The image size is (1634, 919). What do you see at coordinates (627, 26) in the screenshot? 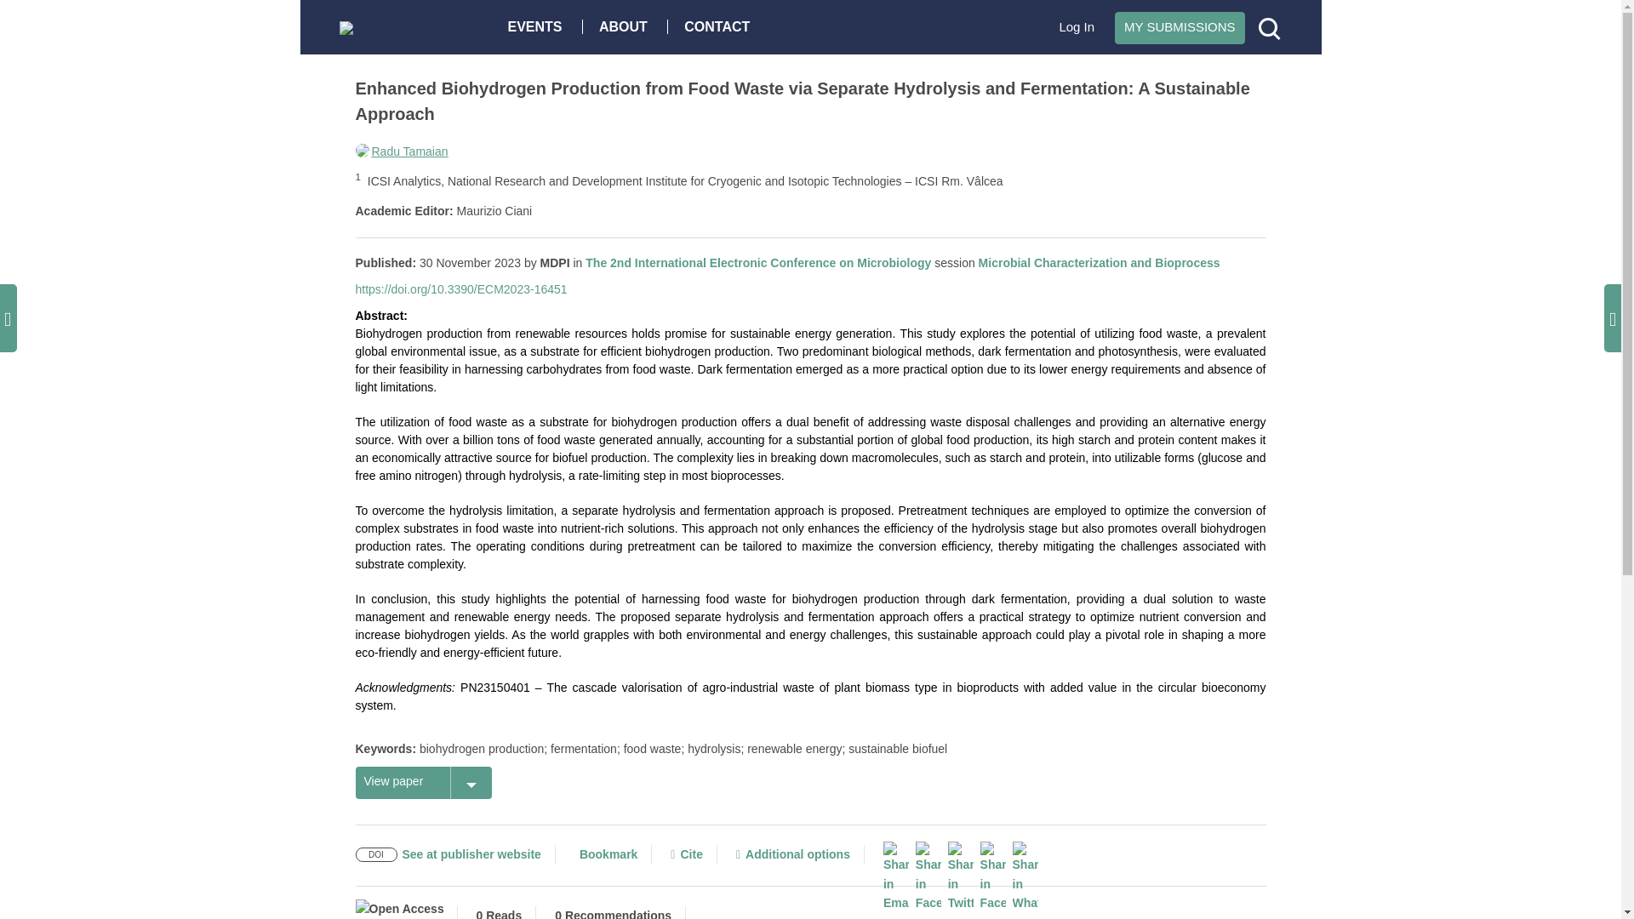
I see `ABOUT` at bounding box center [627, 26].